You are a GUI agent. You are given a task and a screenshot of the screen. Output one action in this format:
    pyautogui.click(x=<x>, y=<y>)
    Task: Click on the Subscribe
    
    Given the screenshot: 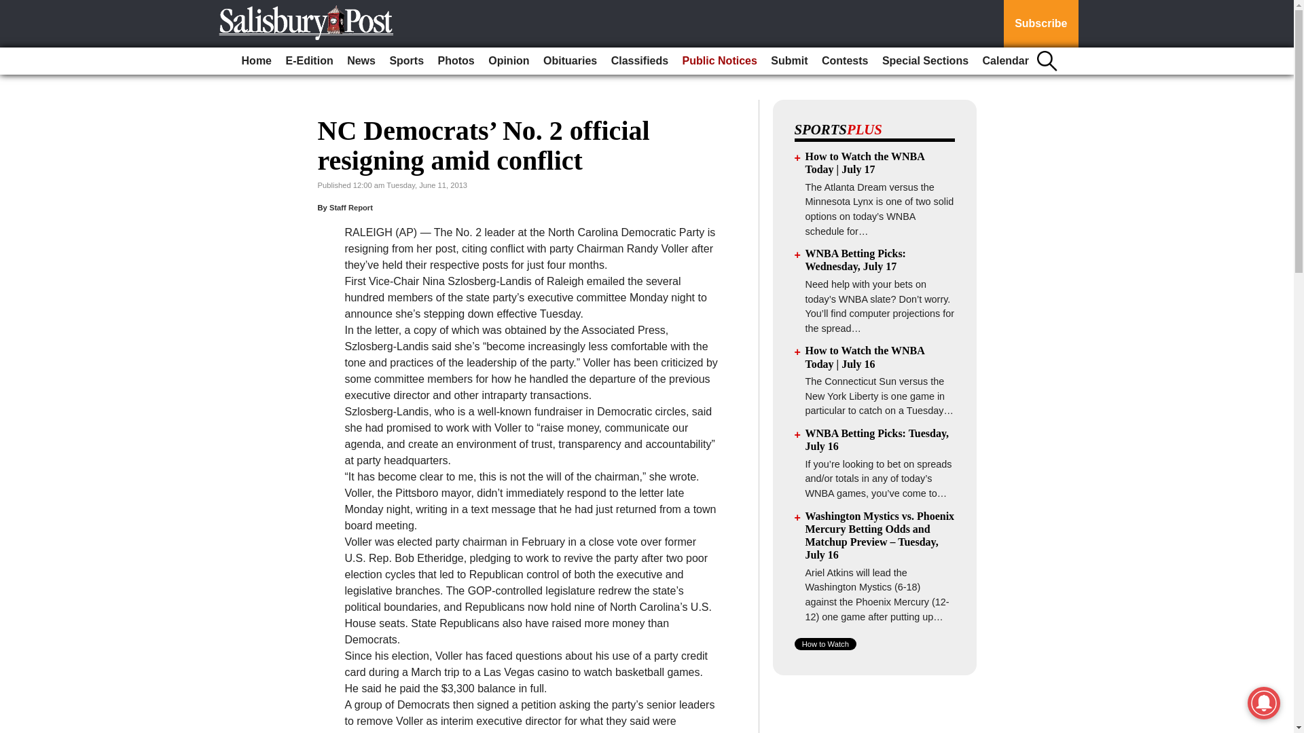 What is the action you would take?
    pyautogui.click(x=1040, y=24)
    